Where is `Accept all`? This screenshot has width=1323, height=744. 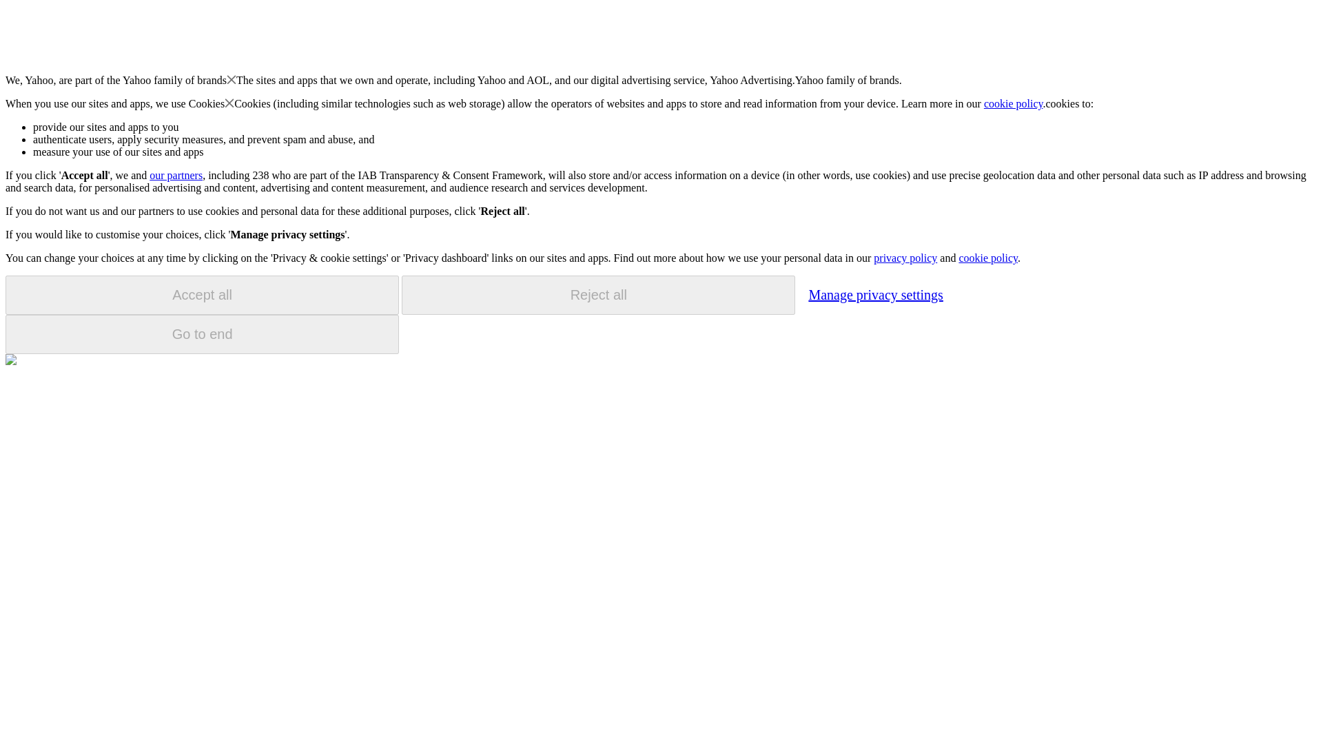 Accept all is located at coordinates (202, 295).